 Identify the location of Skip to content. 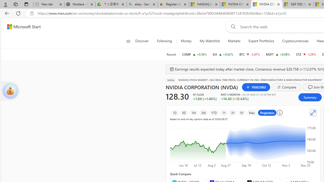
(22, 27).